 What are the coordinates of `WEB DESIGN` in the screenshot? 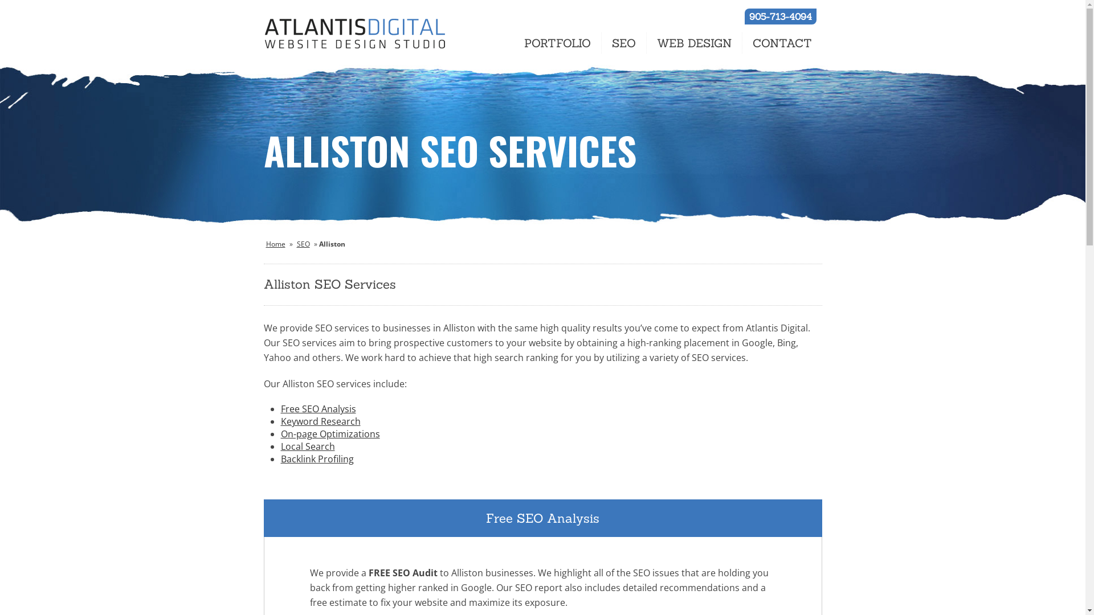 It's located at (694, 43).